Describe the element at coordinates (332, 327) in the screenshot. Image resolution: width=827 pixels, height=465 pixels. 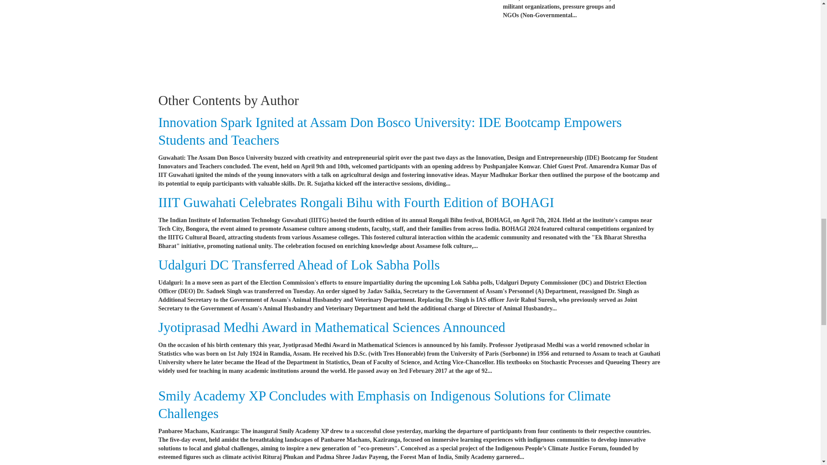
I see `Jyotiprasad Medhi Award in Mathematical Sciences Announced` at that location.